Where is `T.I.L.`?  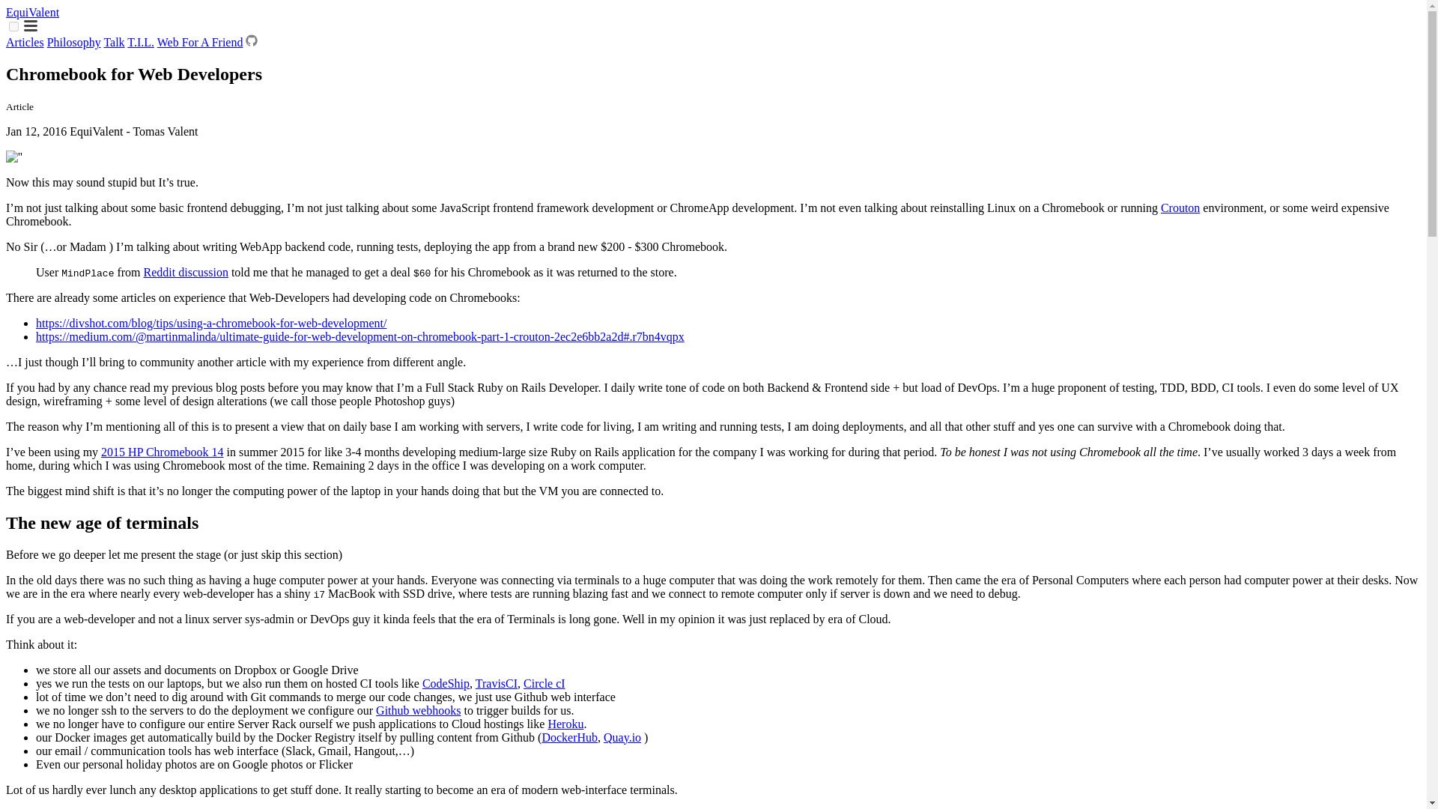
T.I.L. is located at coordinates (141, 42).